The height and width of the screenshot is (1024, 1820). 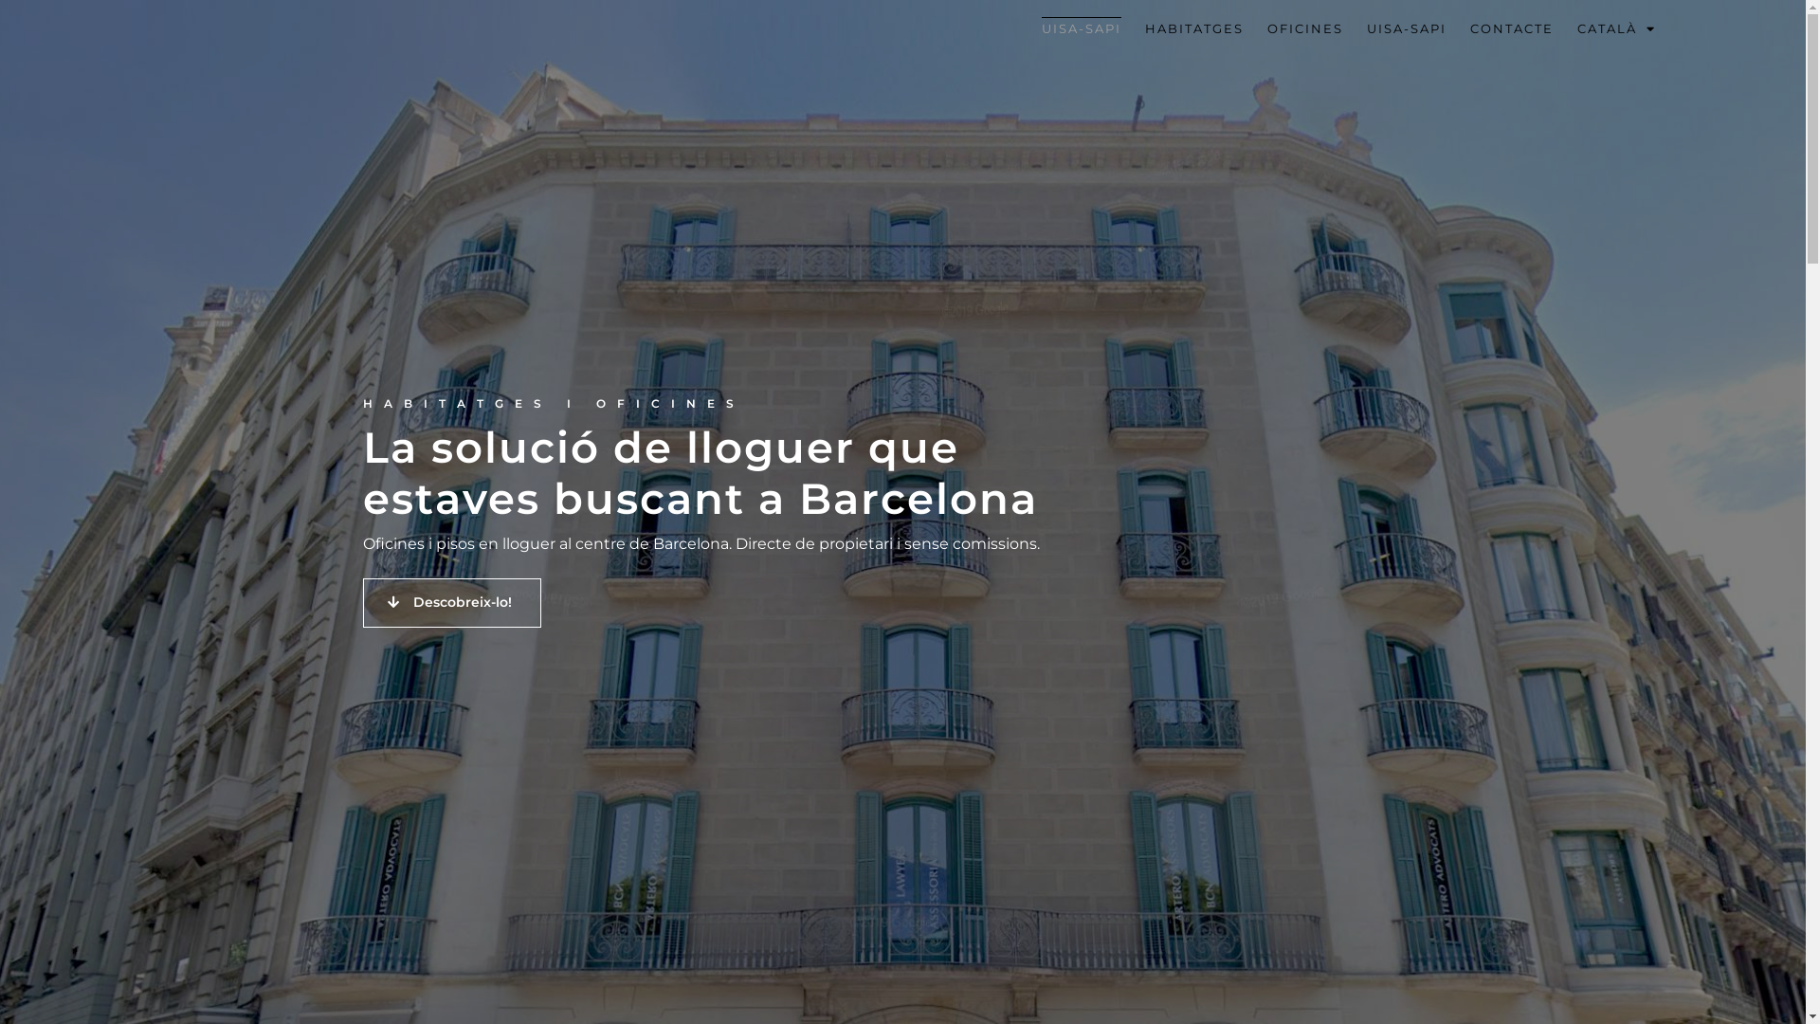 I want to click on Descobreix-lo!, so click(x=451, y=603).